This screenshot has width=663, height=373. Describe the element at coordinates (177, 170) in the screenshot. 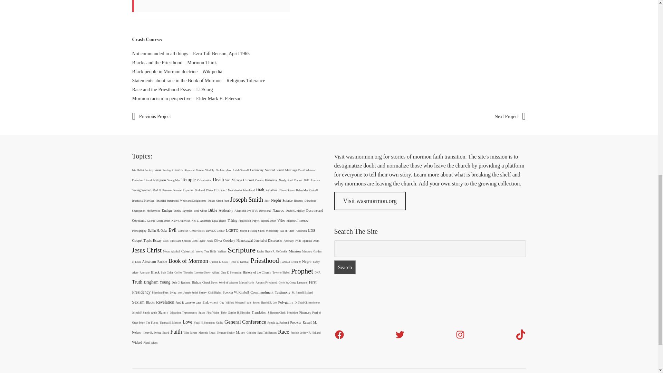

I see `Chastity` at that location.